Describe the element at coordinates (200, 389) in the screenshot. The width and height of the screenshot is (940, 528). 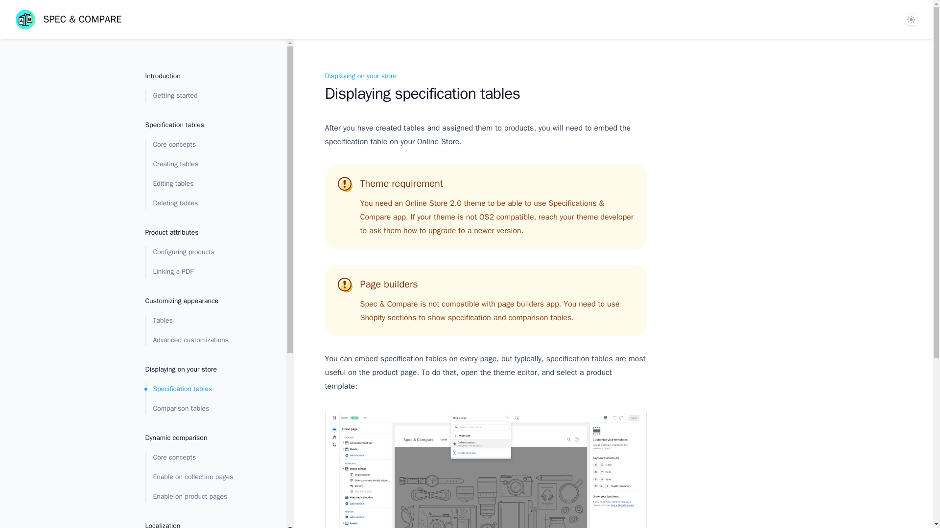
I see `Specification tables` at that location.